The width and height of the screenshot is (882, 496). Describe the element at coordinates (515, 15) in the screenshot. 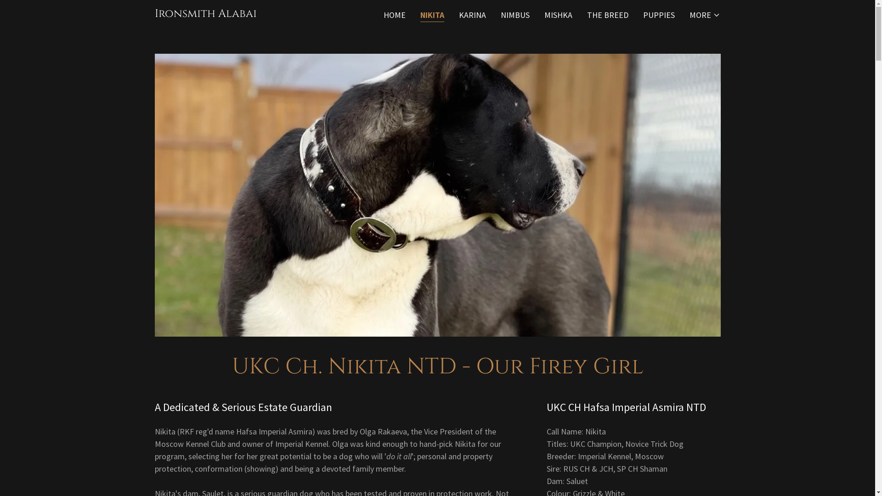

I see `NIMBUS` at that location.